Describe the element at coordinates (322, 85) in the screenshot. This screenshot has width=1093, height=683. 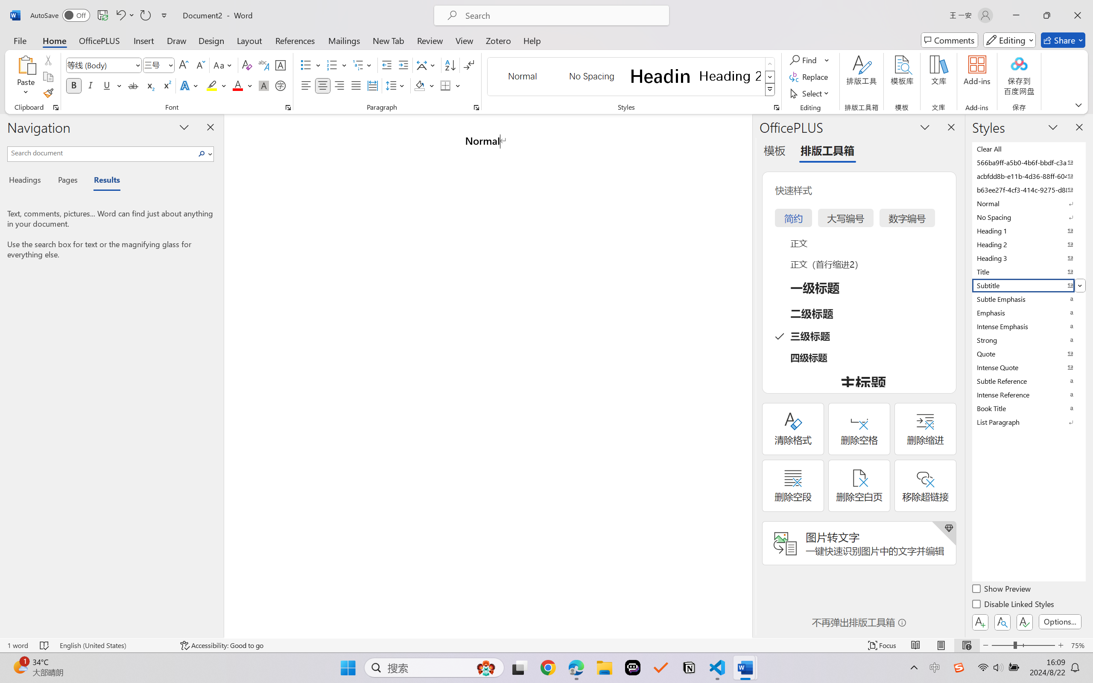
I see `Center` at that location.